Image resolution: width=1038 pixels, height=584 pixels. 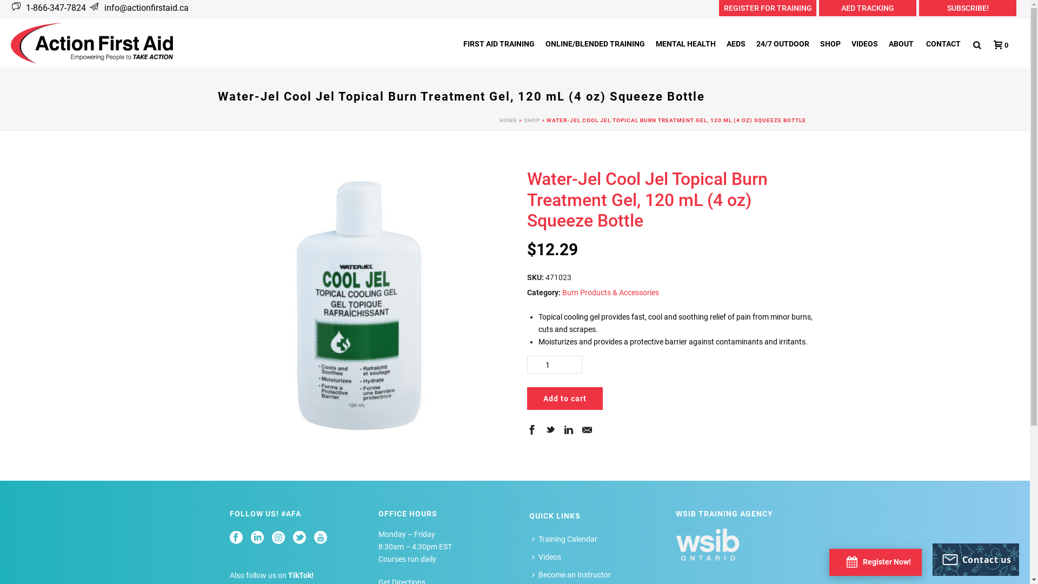 I want to click on Add to cart, so click(x=564, y=399).